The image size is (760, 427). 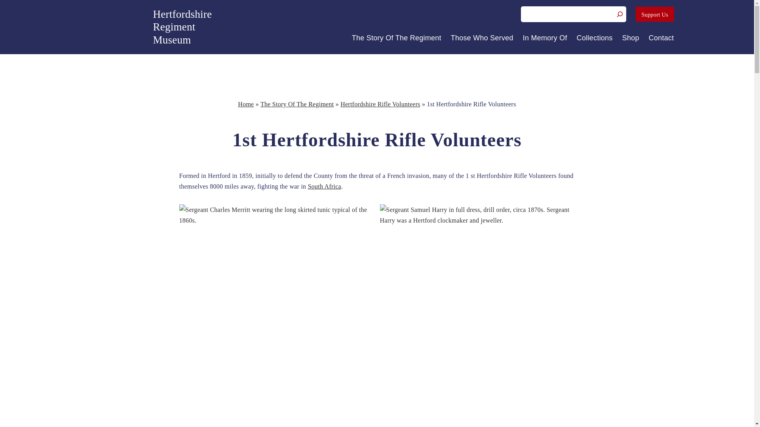 I want to click on The Story Of The Regiment, so click(x=182, y=27).